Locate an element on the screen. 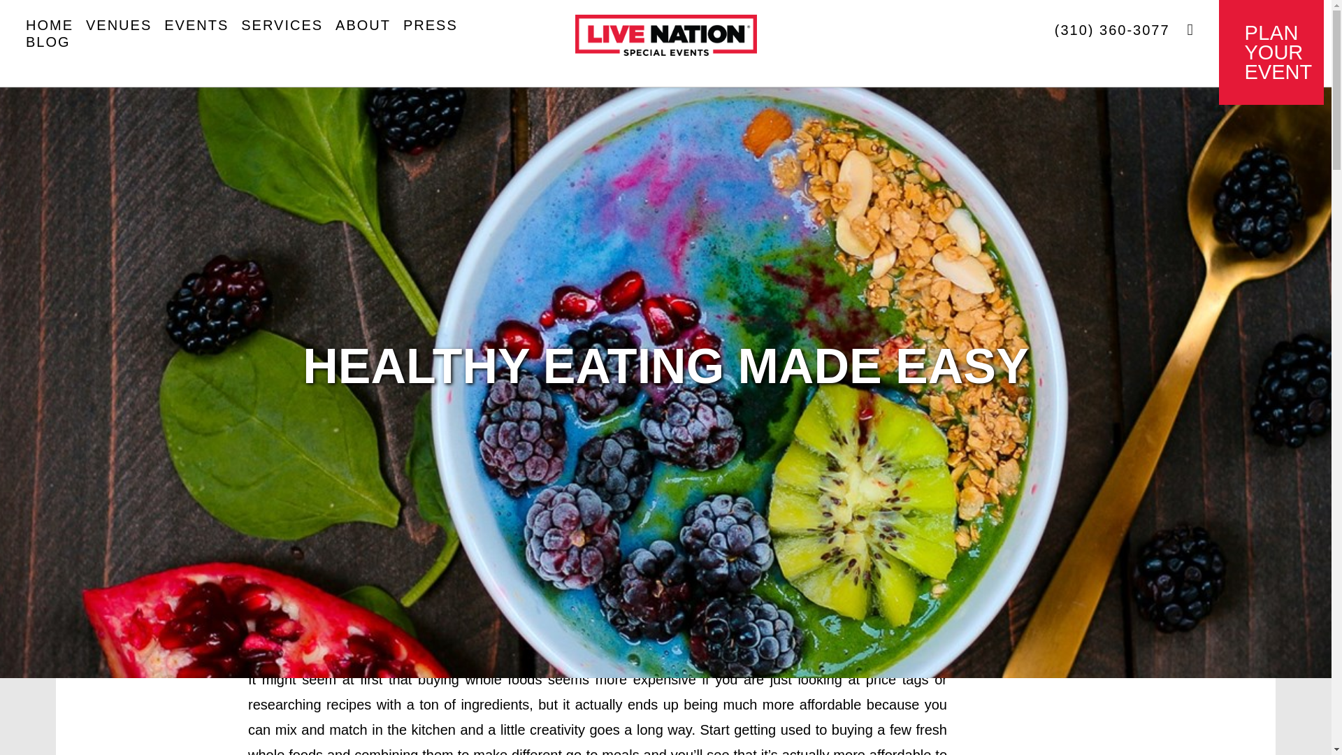  VENUES is located at coordinates (363, 24).